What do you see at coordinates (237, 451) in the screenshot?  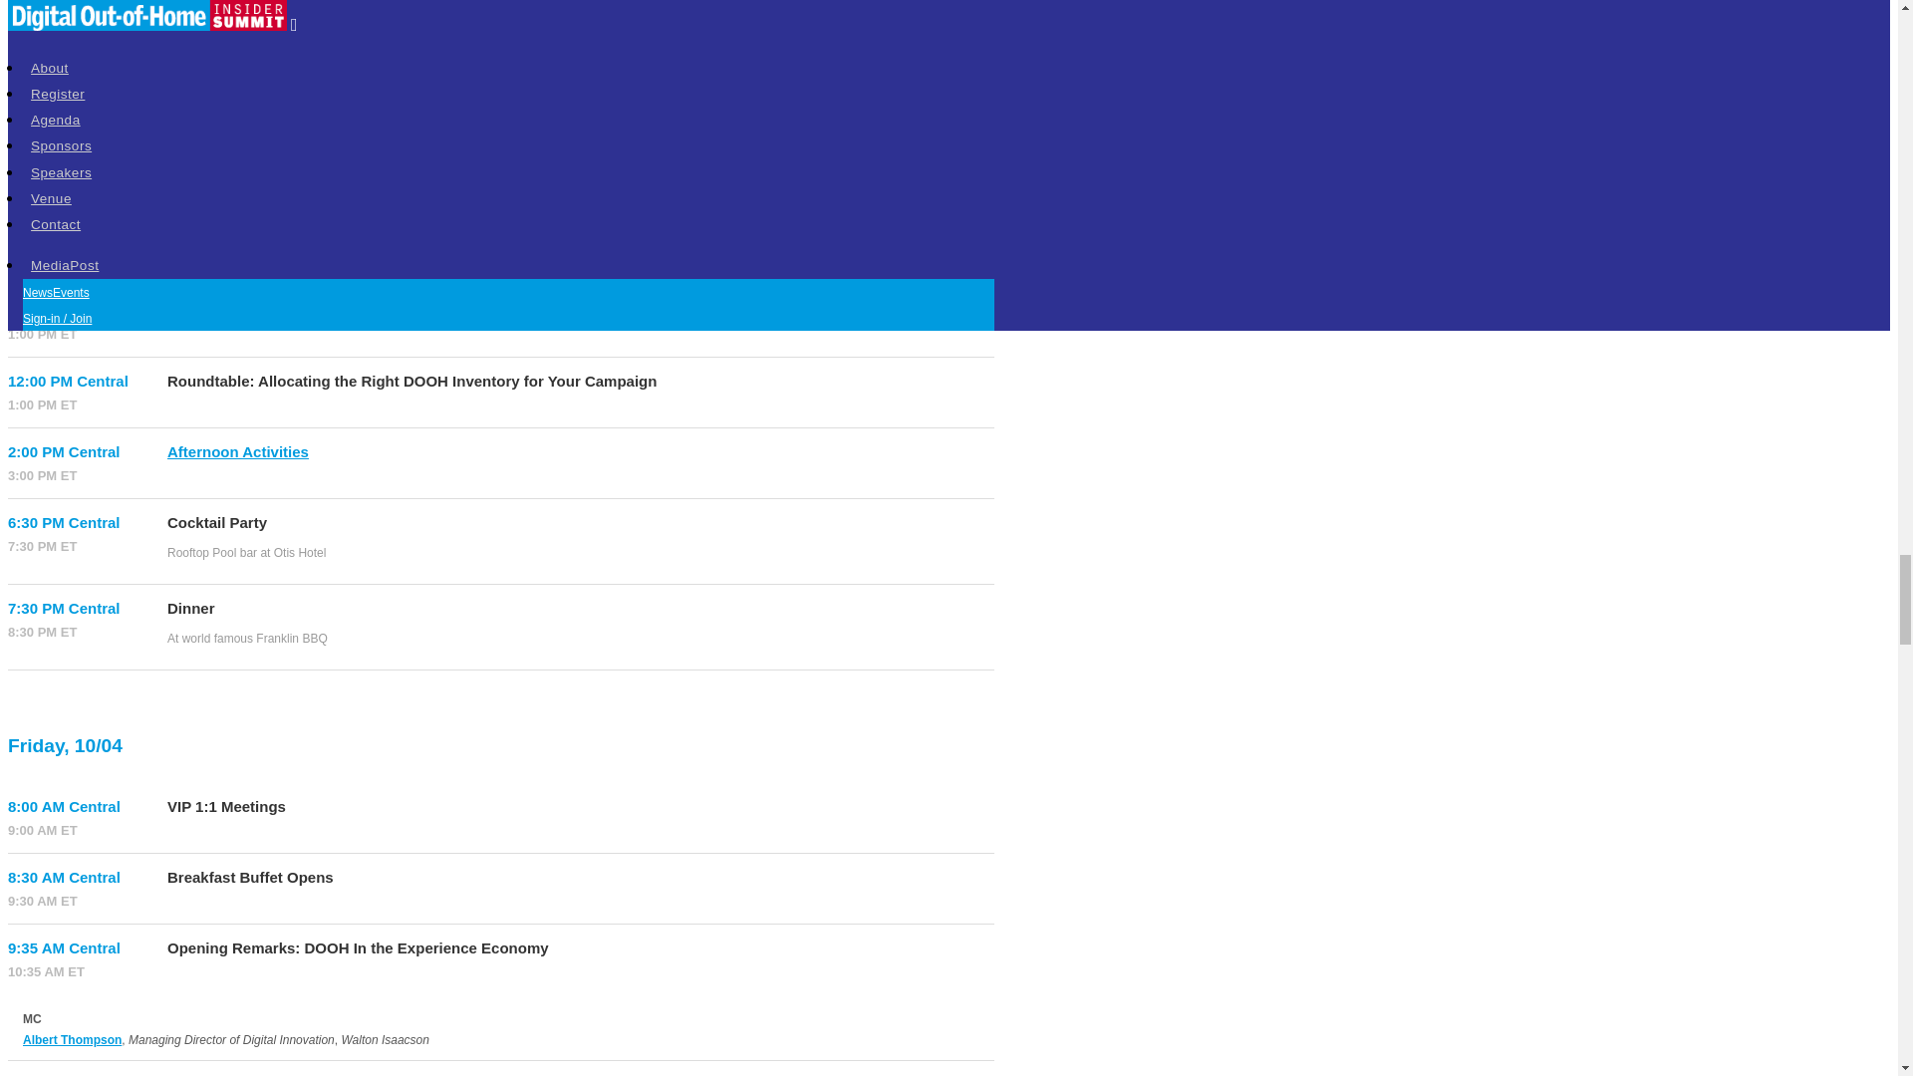 I see `Afternoon Activities` at bounding box center [237, 451].